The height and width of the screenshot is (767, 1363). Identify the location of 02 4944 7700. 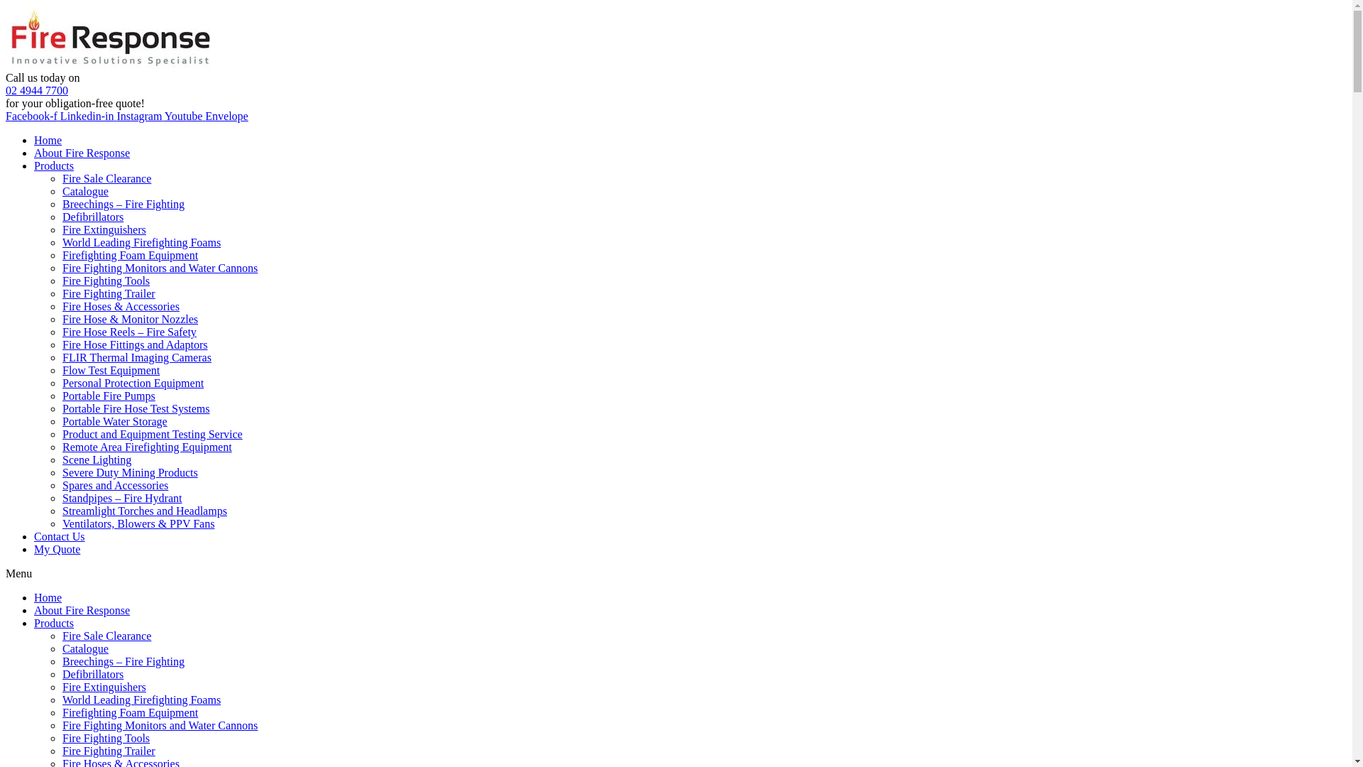
(37, 91).